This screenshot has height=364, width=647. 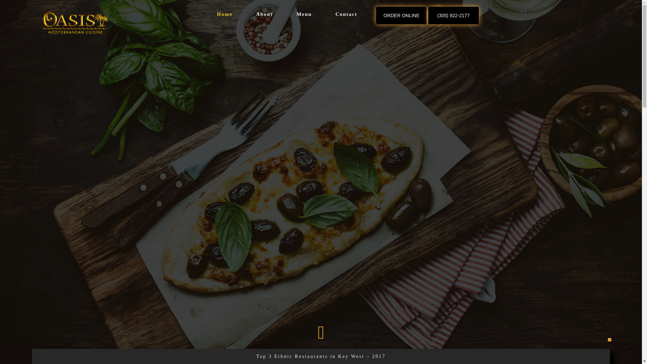 What do you see at coordinates (304, 14) in the screenshot?
I see `Menu` at bounding box center [304, 14].